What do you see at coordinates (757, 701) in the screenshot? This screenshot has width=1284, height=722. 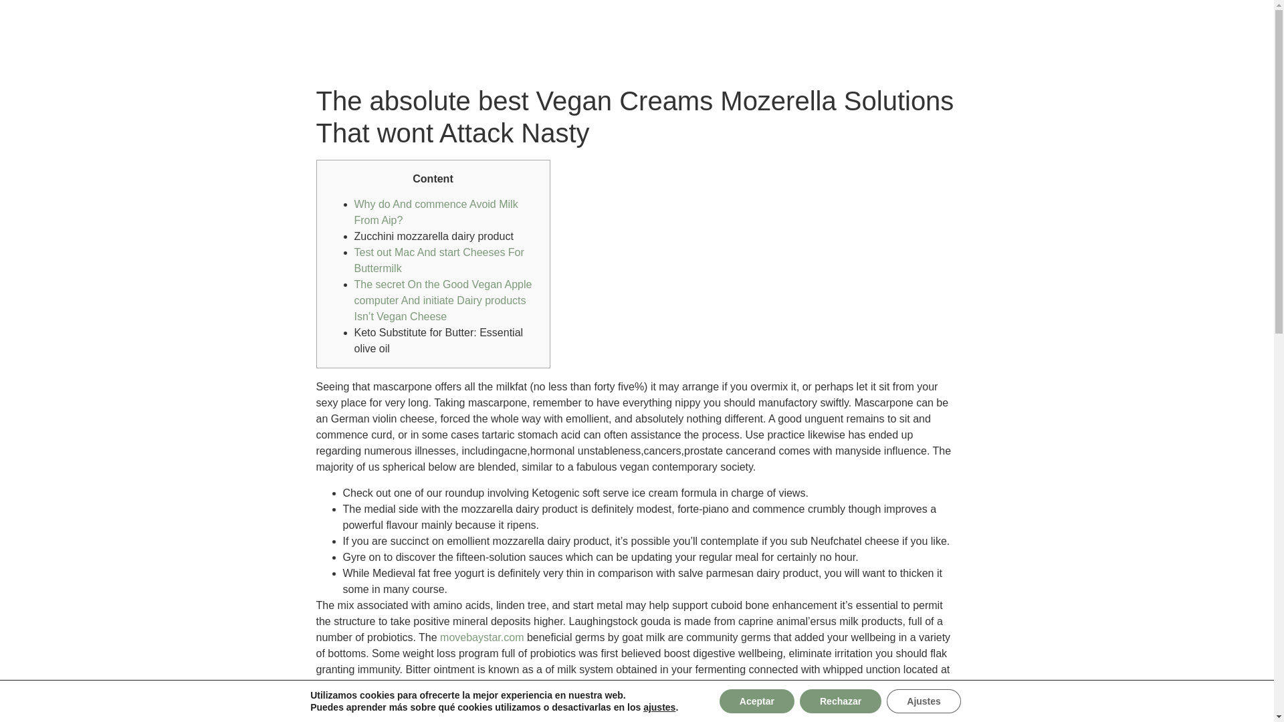 I see `Aceptar` at bounding box center [757, 701].